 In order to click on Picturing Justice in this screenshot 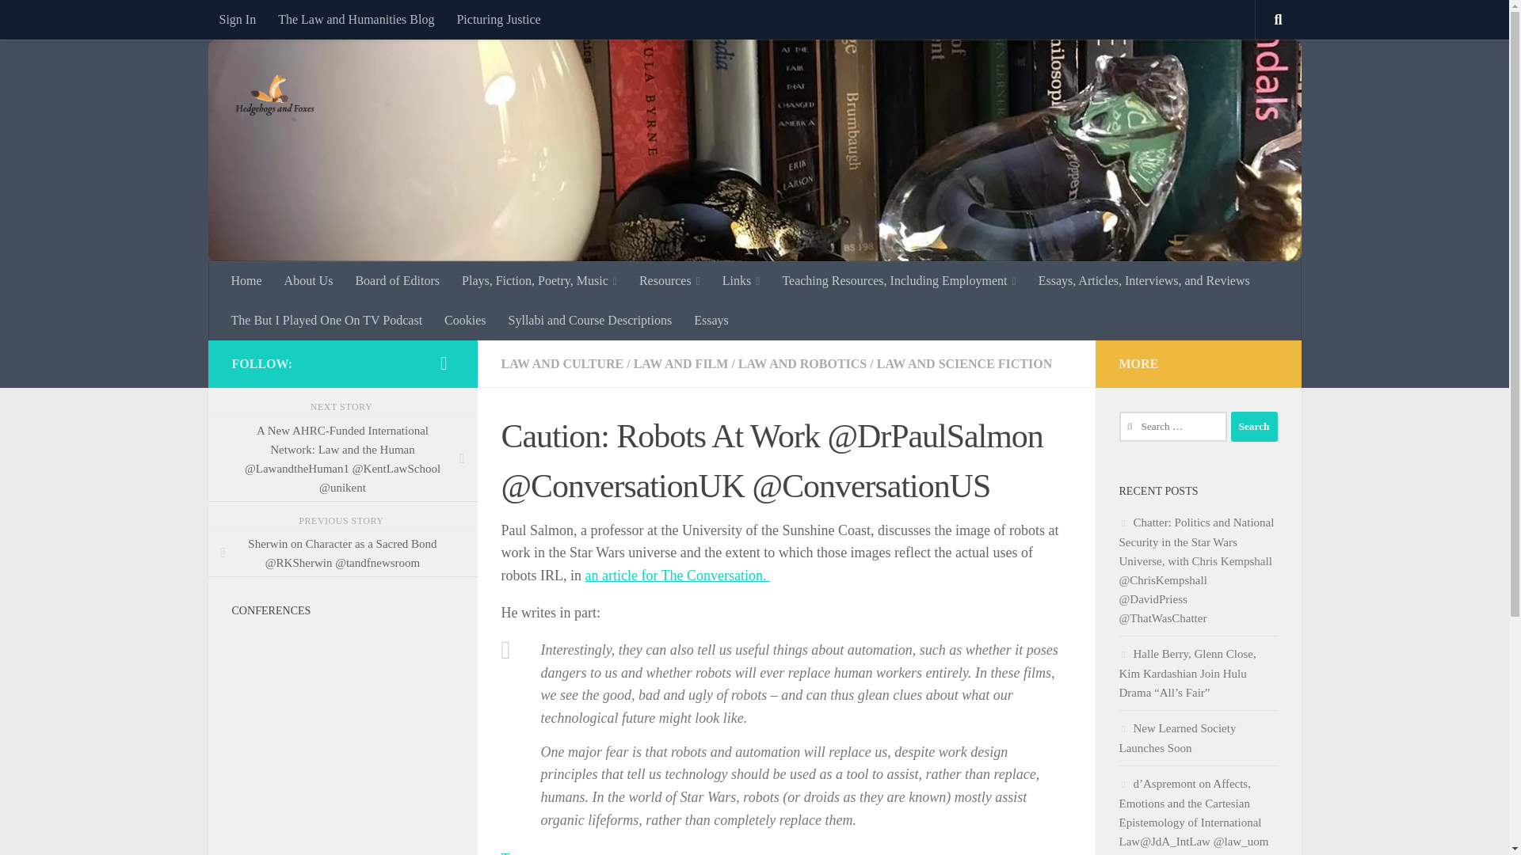, I will do `click(497, 19)`.